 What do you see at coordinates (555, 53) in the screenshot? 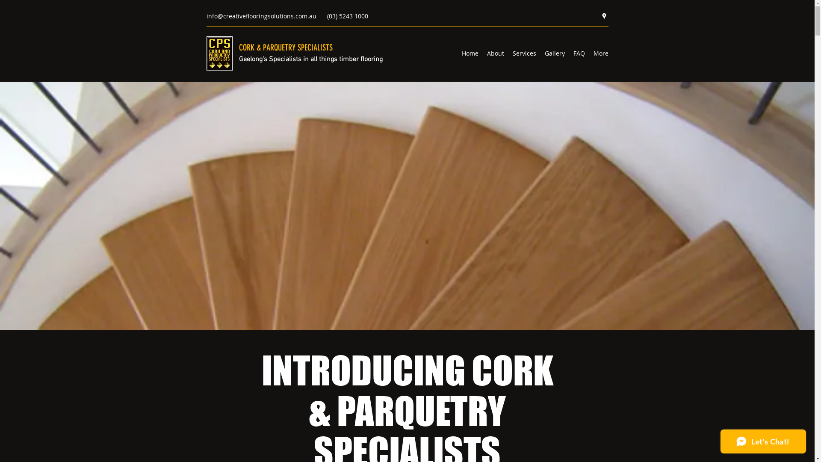
I see `Gallery` at bounding box center [555, 53].